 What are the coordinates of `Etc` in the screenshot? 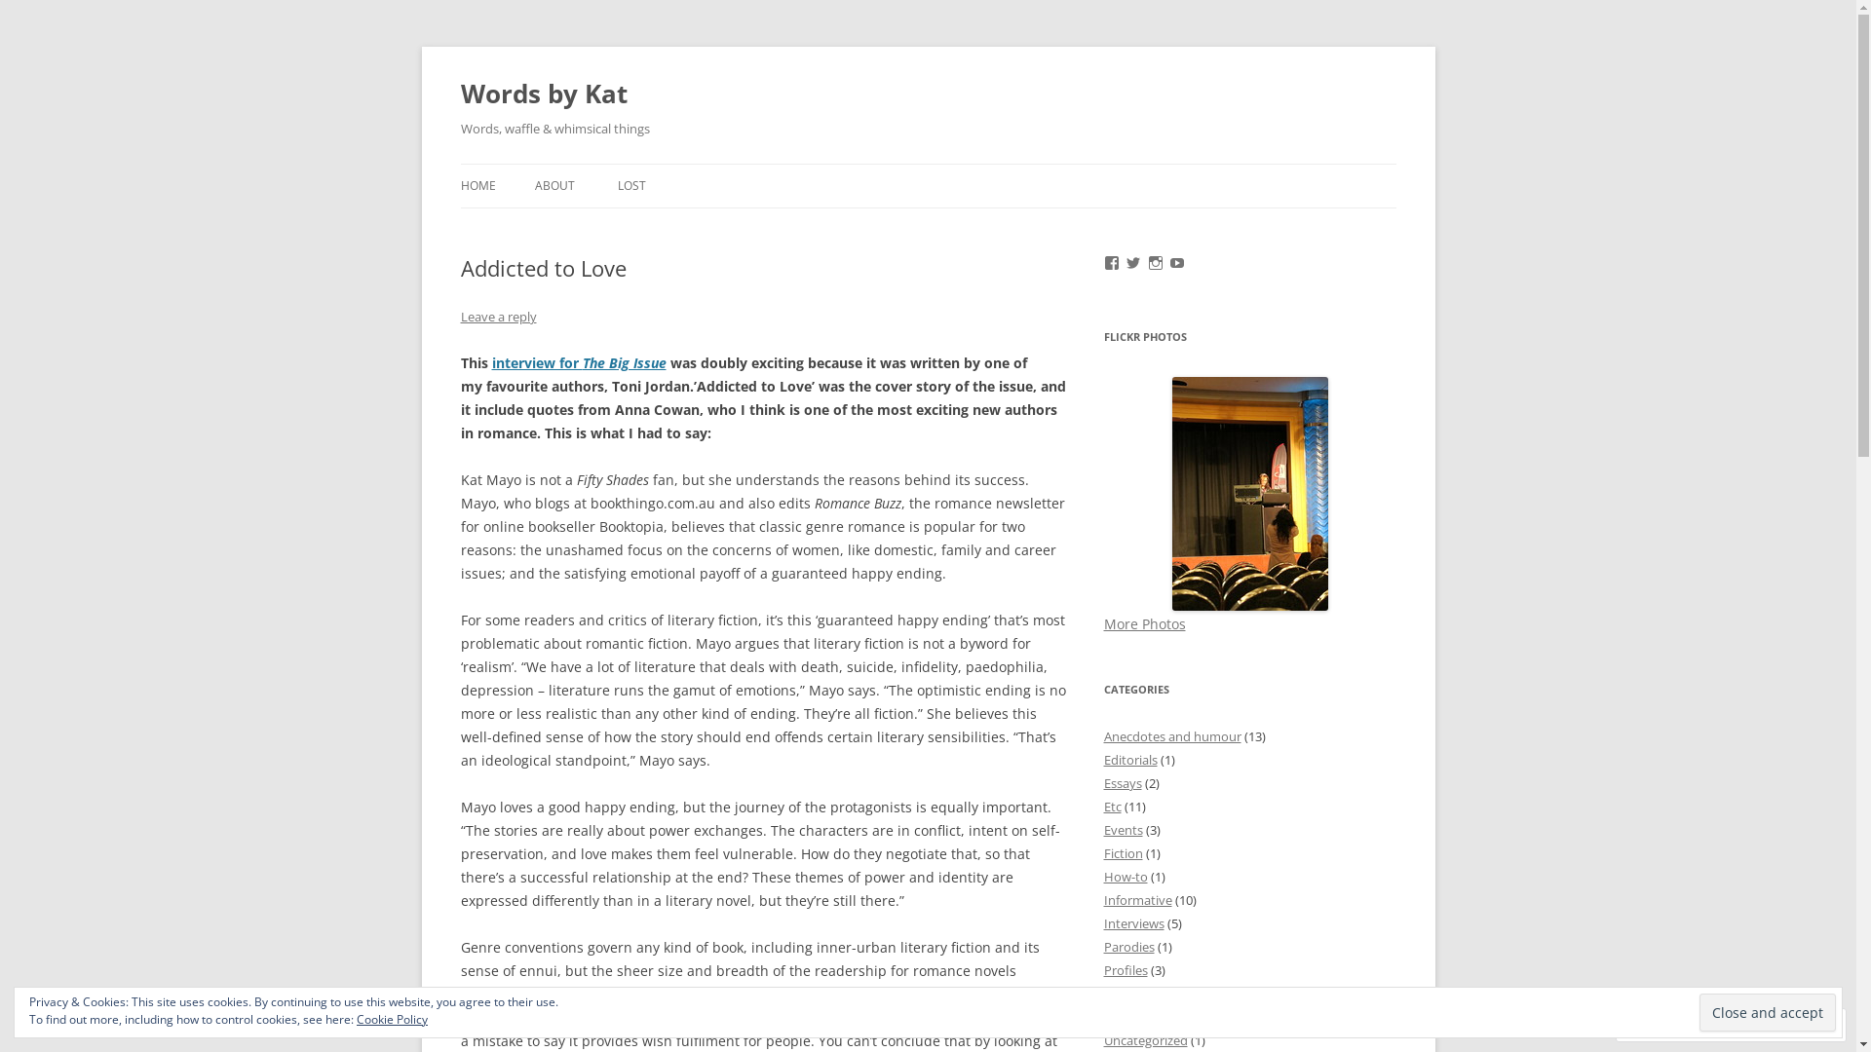 It's located at (1112, 807).